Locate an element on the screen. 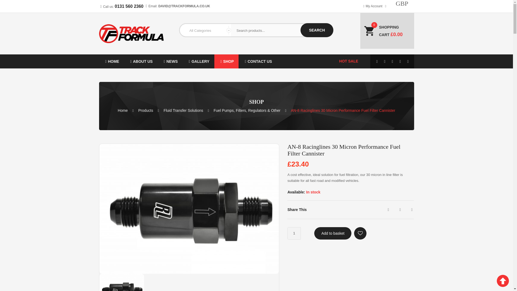  GBP is located at coordinates (405, 16).